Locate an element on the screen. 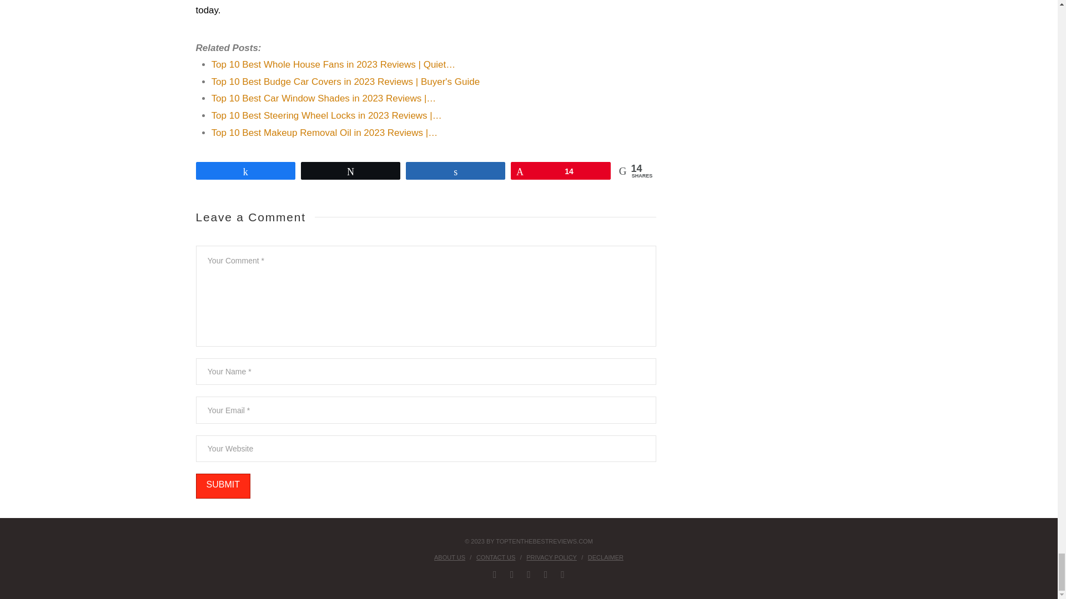 The width and height of the screenshot is (1066, 599). LinkedIn is located at coordinates (529, 575).